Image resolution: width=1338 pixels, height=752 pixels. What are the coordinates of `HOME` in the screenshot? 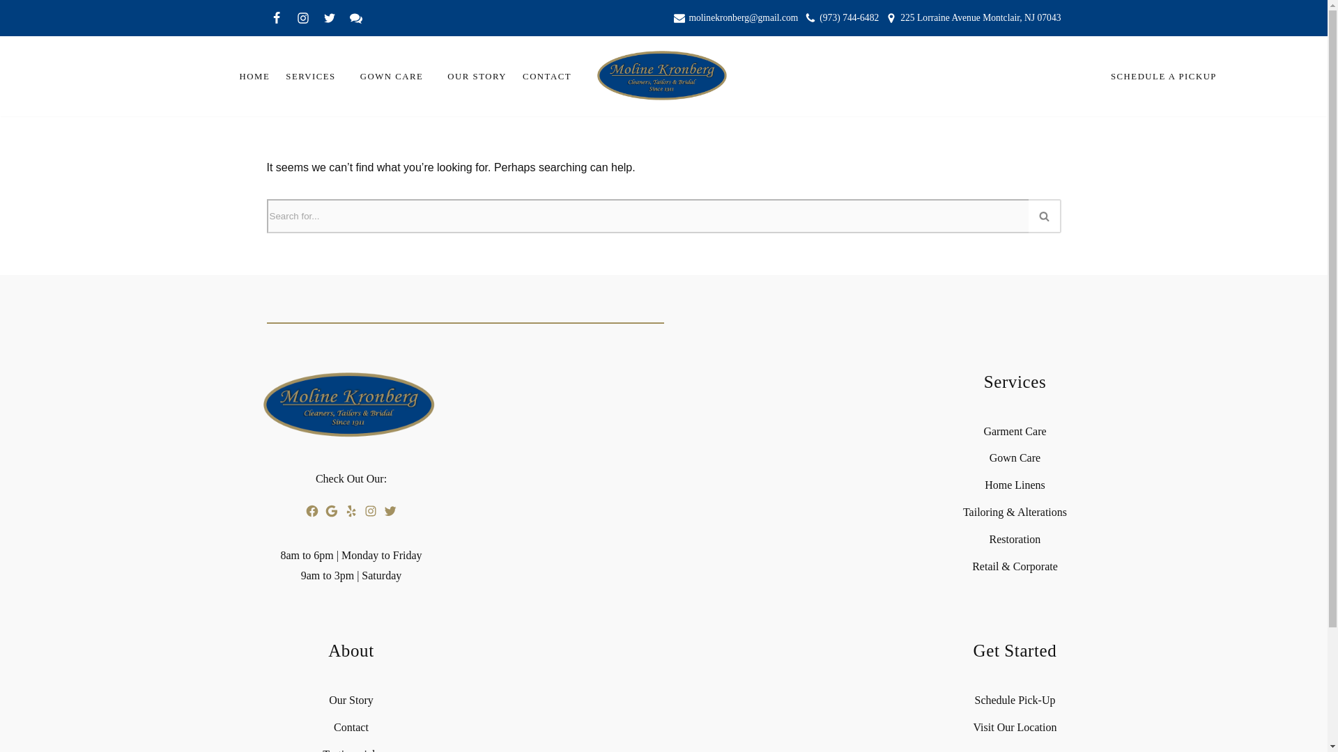 It's located at (254, 77).